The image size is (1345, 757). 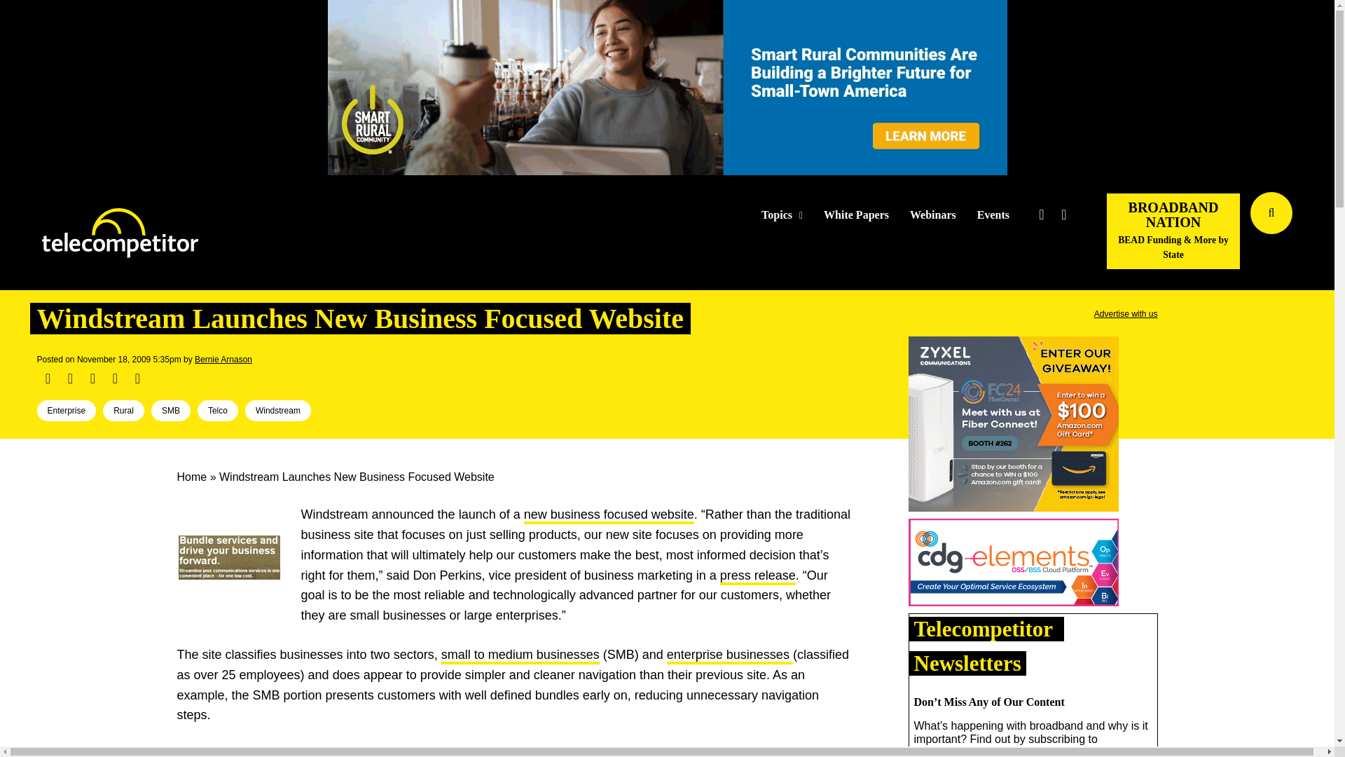 I want to click on Windstream Business, so click(x=228, y=557).